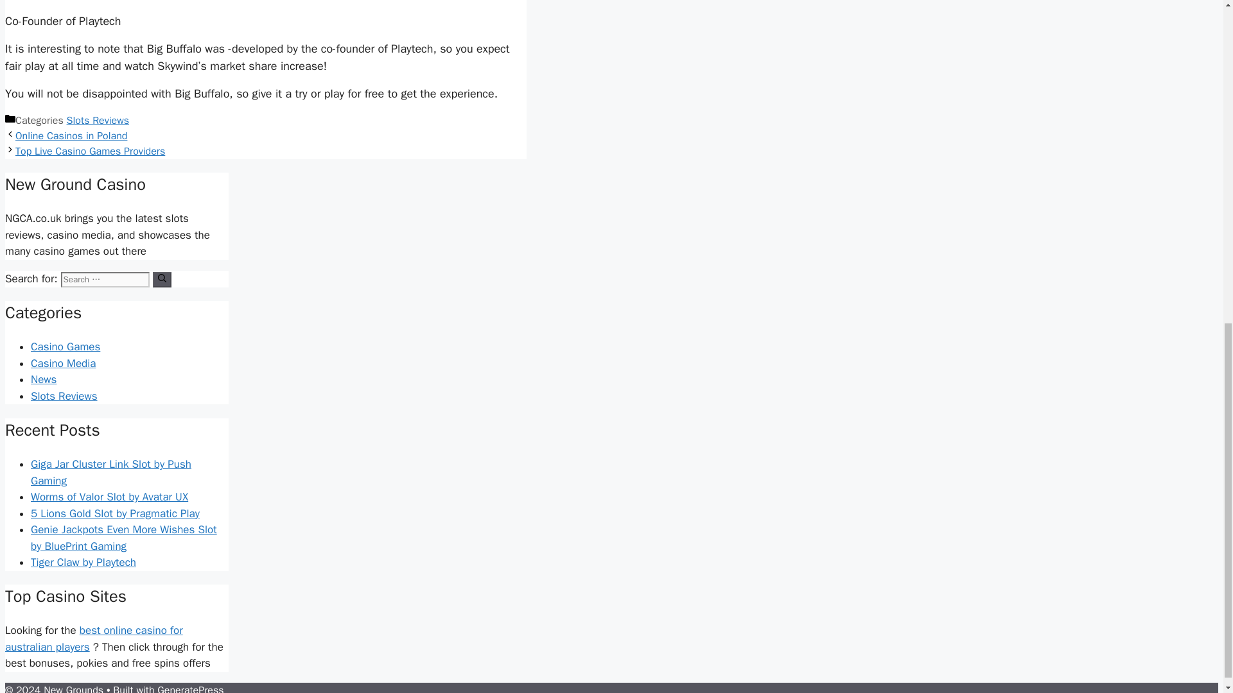 The image size is (1233, 693). I want to click on Tiger Claw by Playtech, so click(83, 562).